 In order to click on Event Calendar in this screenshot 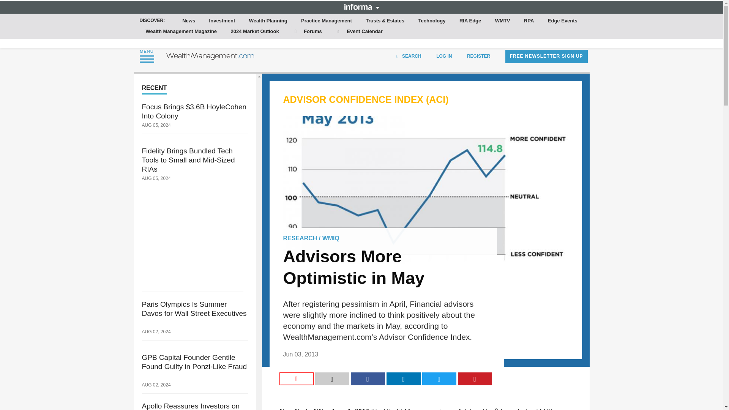, I will do `click(359, 32)`.